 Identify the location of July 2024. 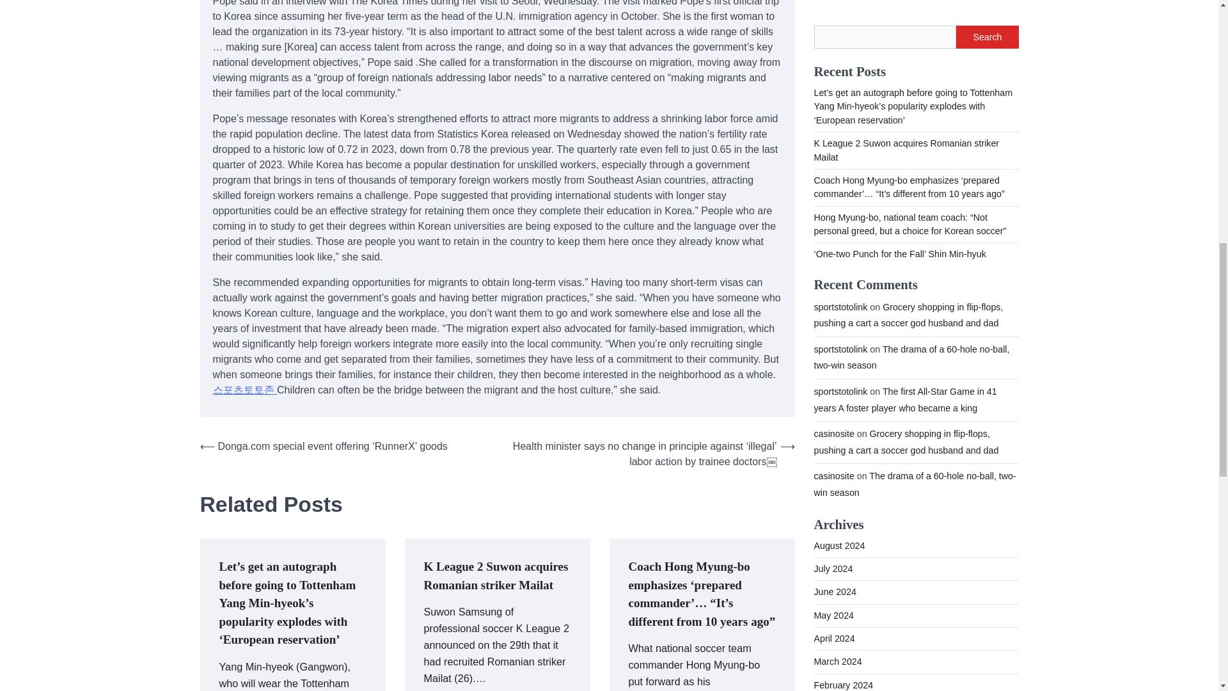
(833, 15).